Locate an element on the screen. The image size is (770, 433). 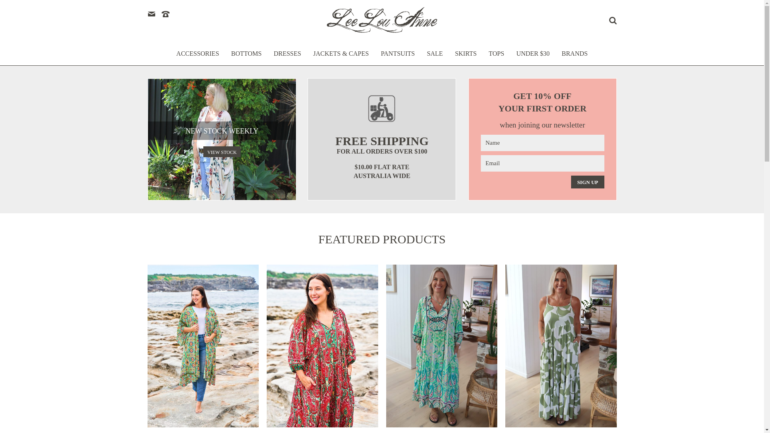
DRESSES is located at coordinates (287, 58).